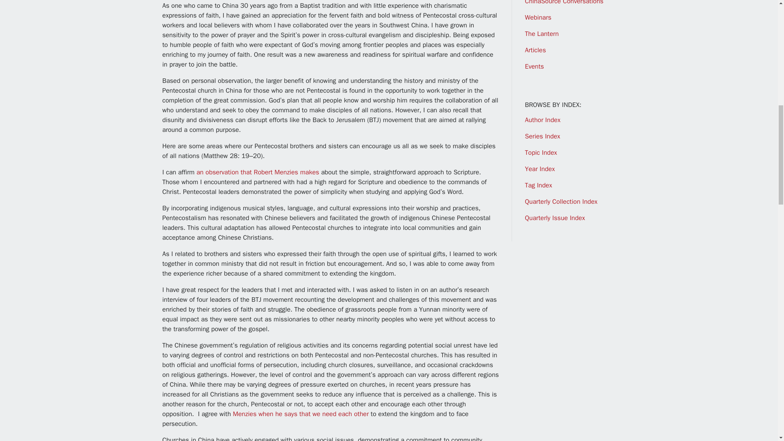 The width and height of the screenshot is (784, 441). Describe the element at coordinates (301, 414) in the screenshot. I see `Menzies when he says that we need each other` at that location.